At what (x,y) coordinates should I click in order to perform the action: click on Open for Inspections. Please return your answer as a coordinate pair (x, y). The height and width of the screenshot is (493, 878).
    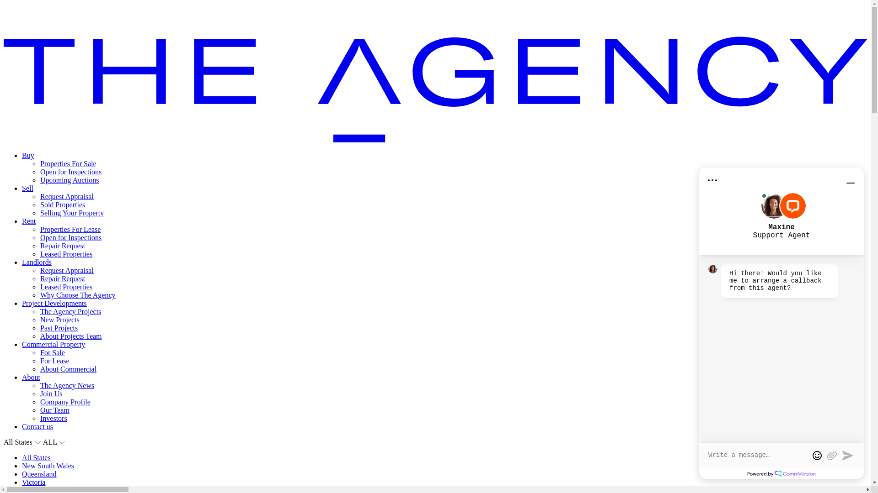
    Looking at the image, I should click on (71, 237).